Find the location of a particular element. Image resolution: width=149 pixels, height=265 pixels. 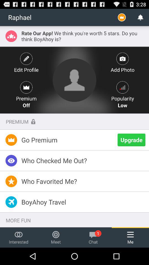

profile picture change is located at coordinates (74, 80).